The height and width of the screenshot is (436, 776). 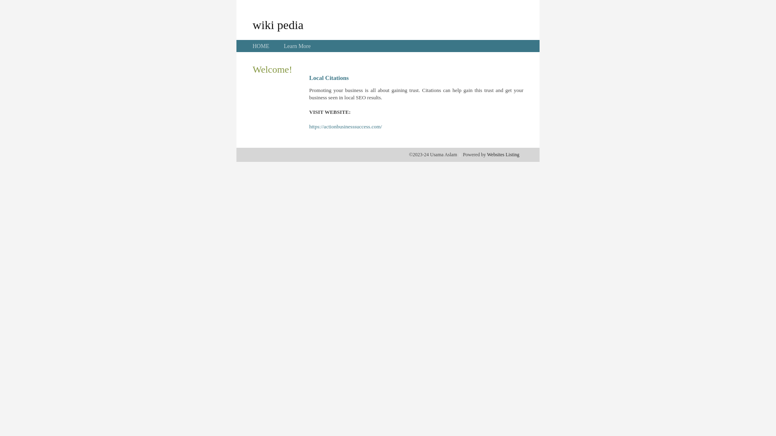 What do you see at coordinates (503, 155) in the screenshot?
I see `Websites Listing` at bounding box center [503, 155].